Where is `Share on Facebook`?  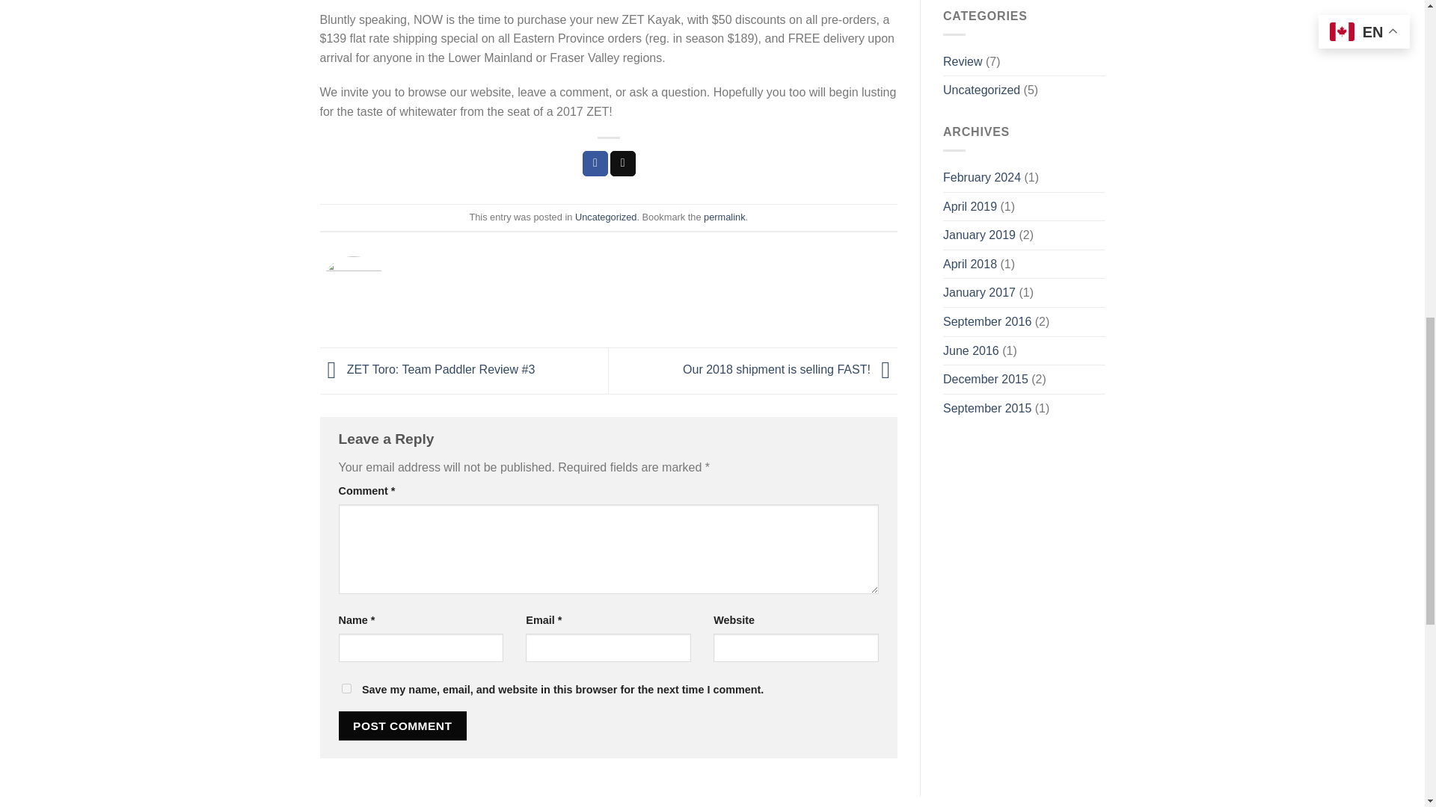 Share on Facebook is located at coordinates (595, 163).